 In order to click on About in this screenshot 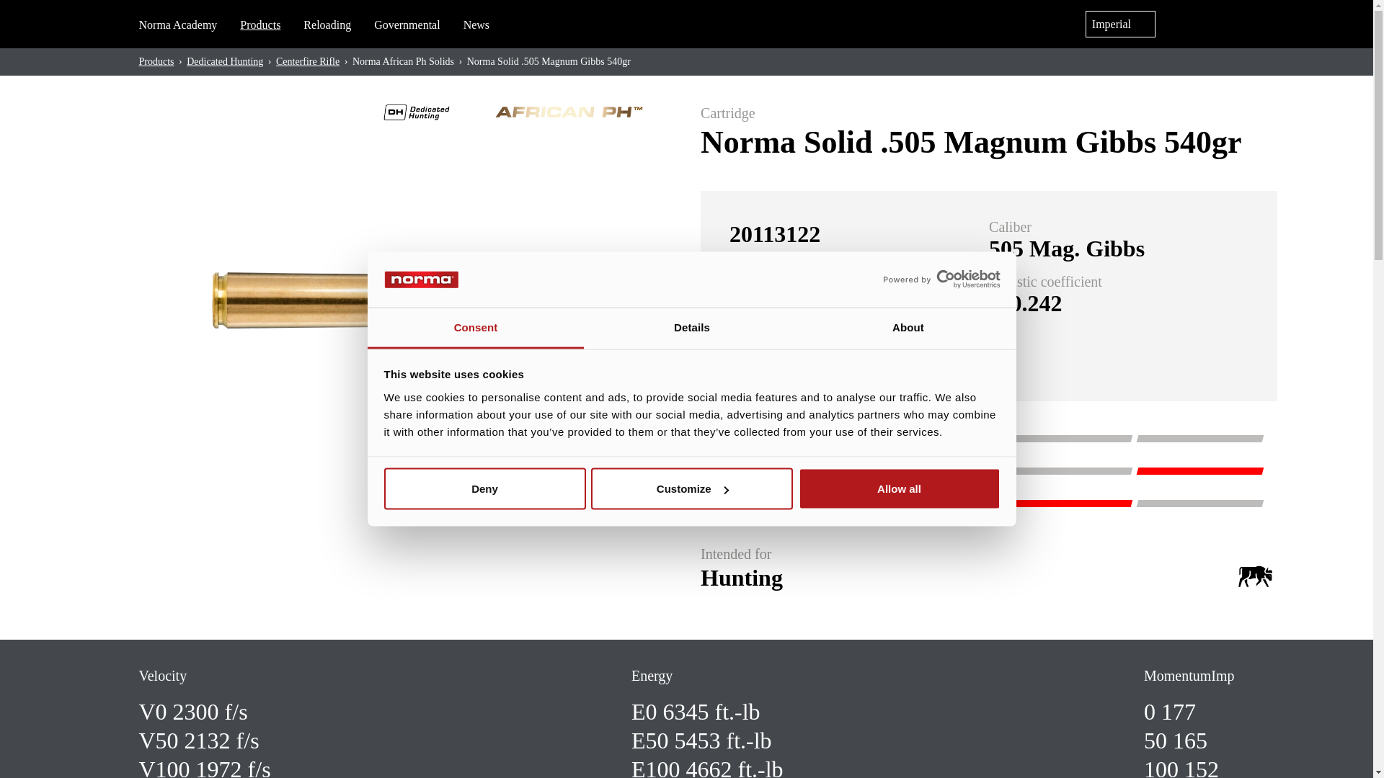, I will do `click(908, 327)`.